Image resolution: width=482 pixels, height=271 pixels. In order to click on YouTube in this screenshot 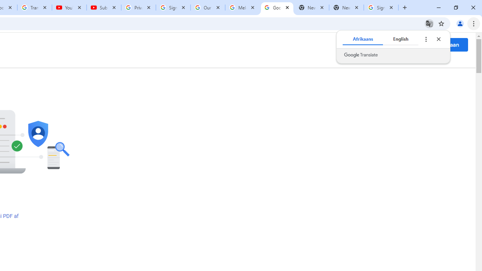, I will do `click(69, 8)`.